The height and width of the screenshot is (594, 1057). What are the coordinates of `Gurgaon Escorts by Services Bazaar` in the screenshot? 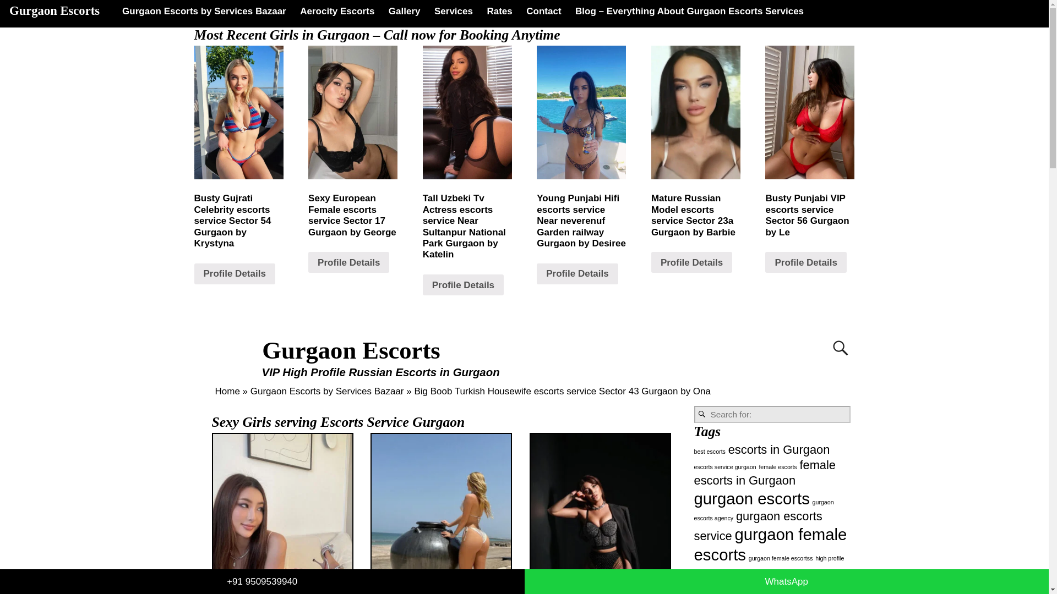 It's located at (204, 11).